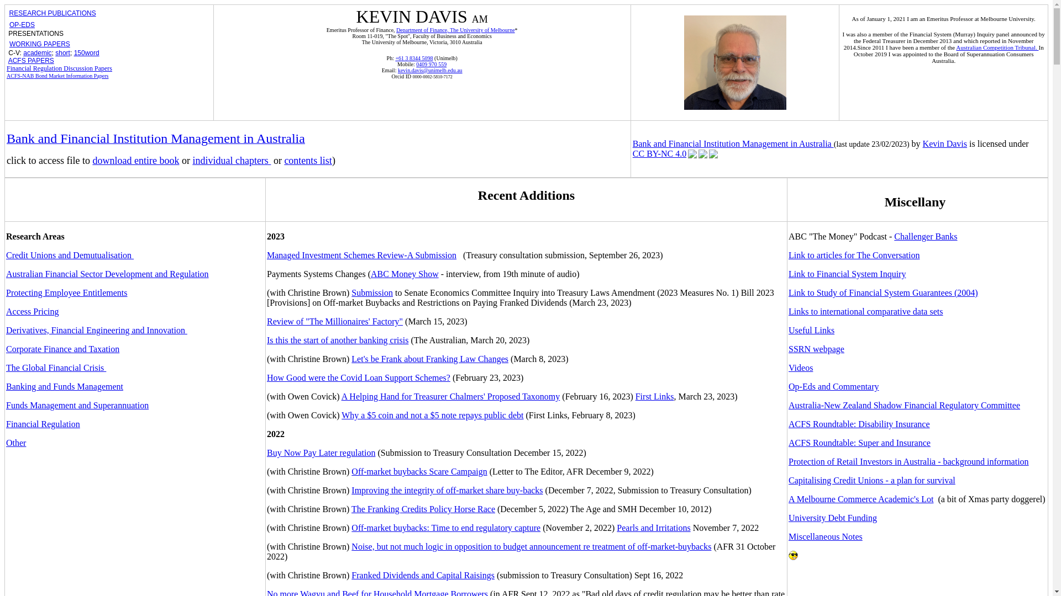 This screenshot has width=1061, height=596. Describe the element at coordinates (136, 161) in the screenshot. I see `download entire book` at that location.